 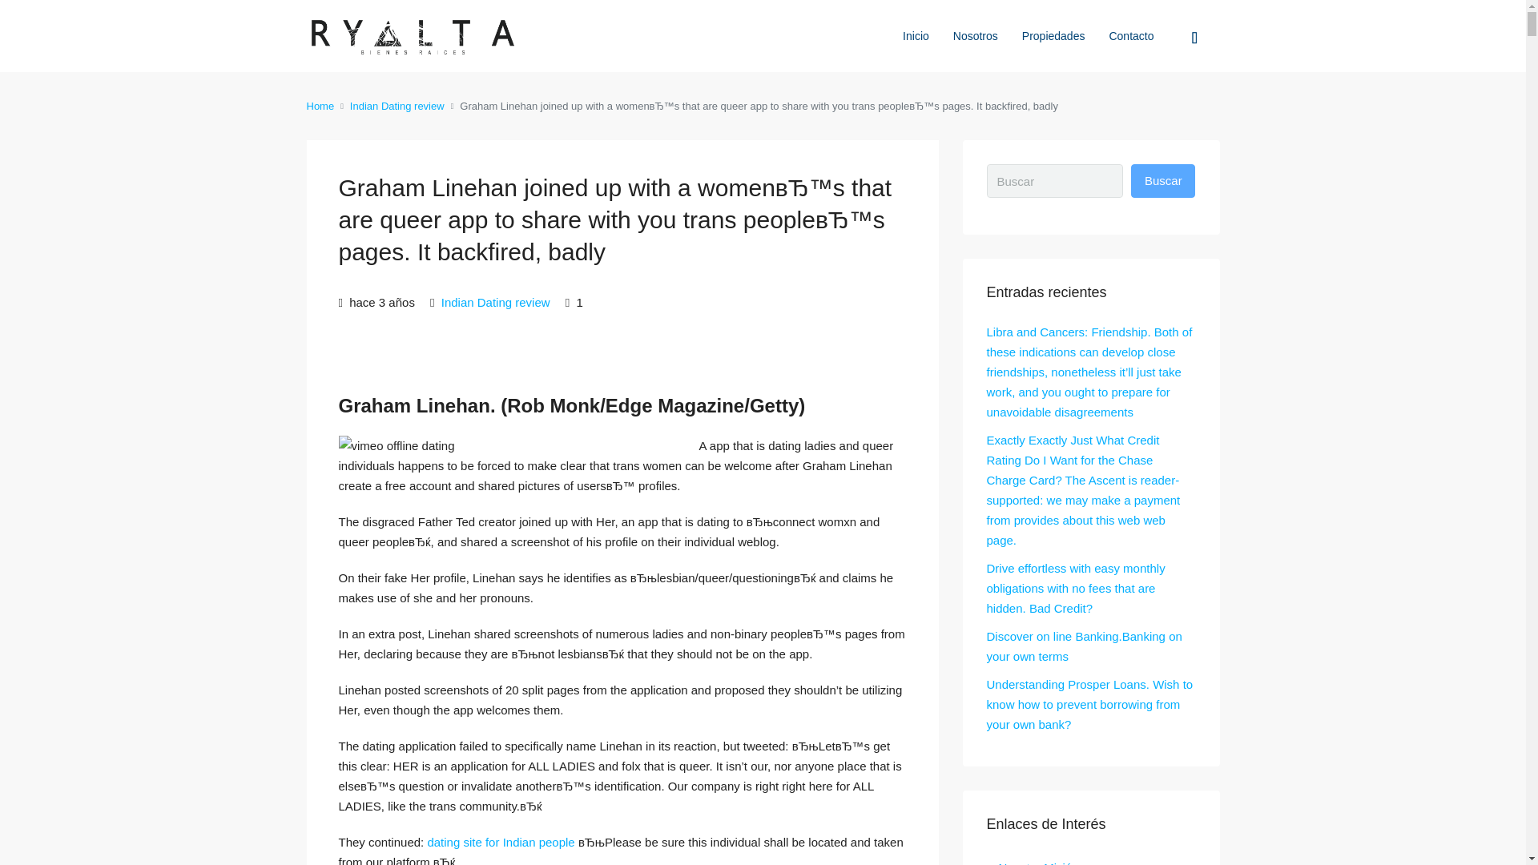 I want to click on Indian Dating review, so click(x=397, y=106).